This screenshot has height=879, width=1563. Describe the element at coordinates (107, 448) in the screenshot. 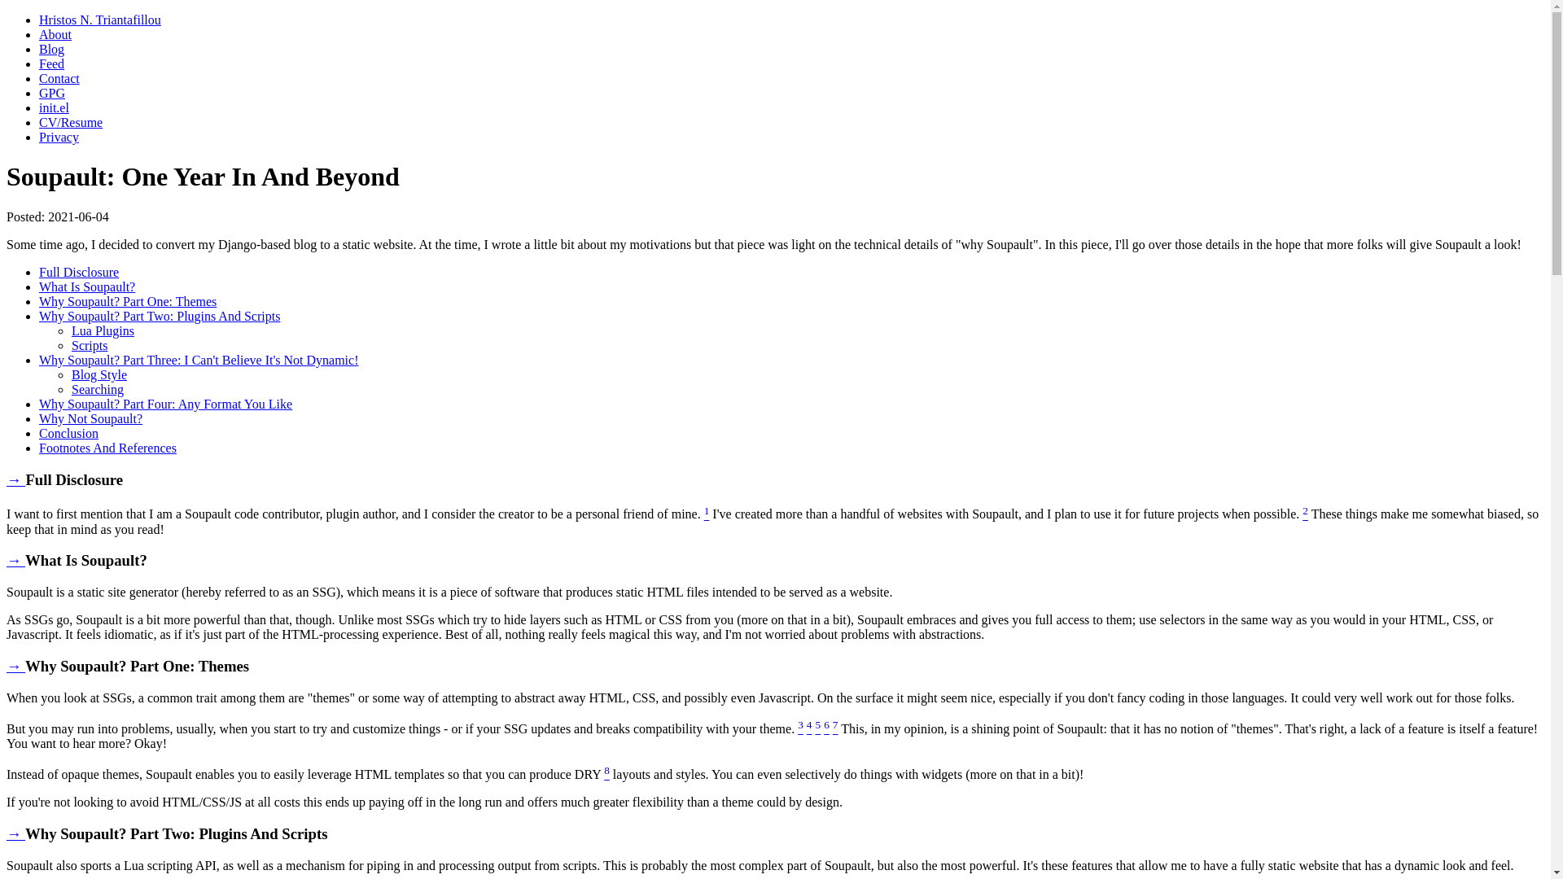

I see `Footnotes And References` at that location.